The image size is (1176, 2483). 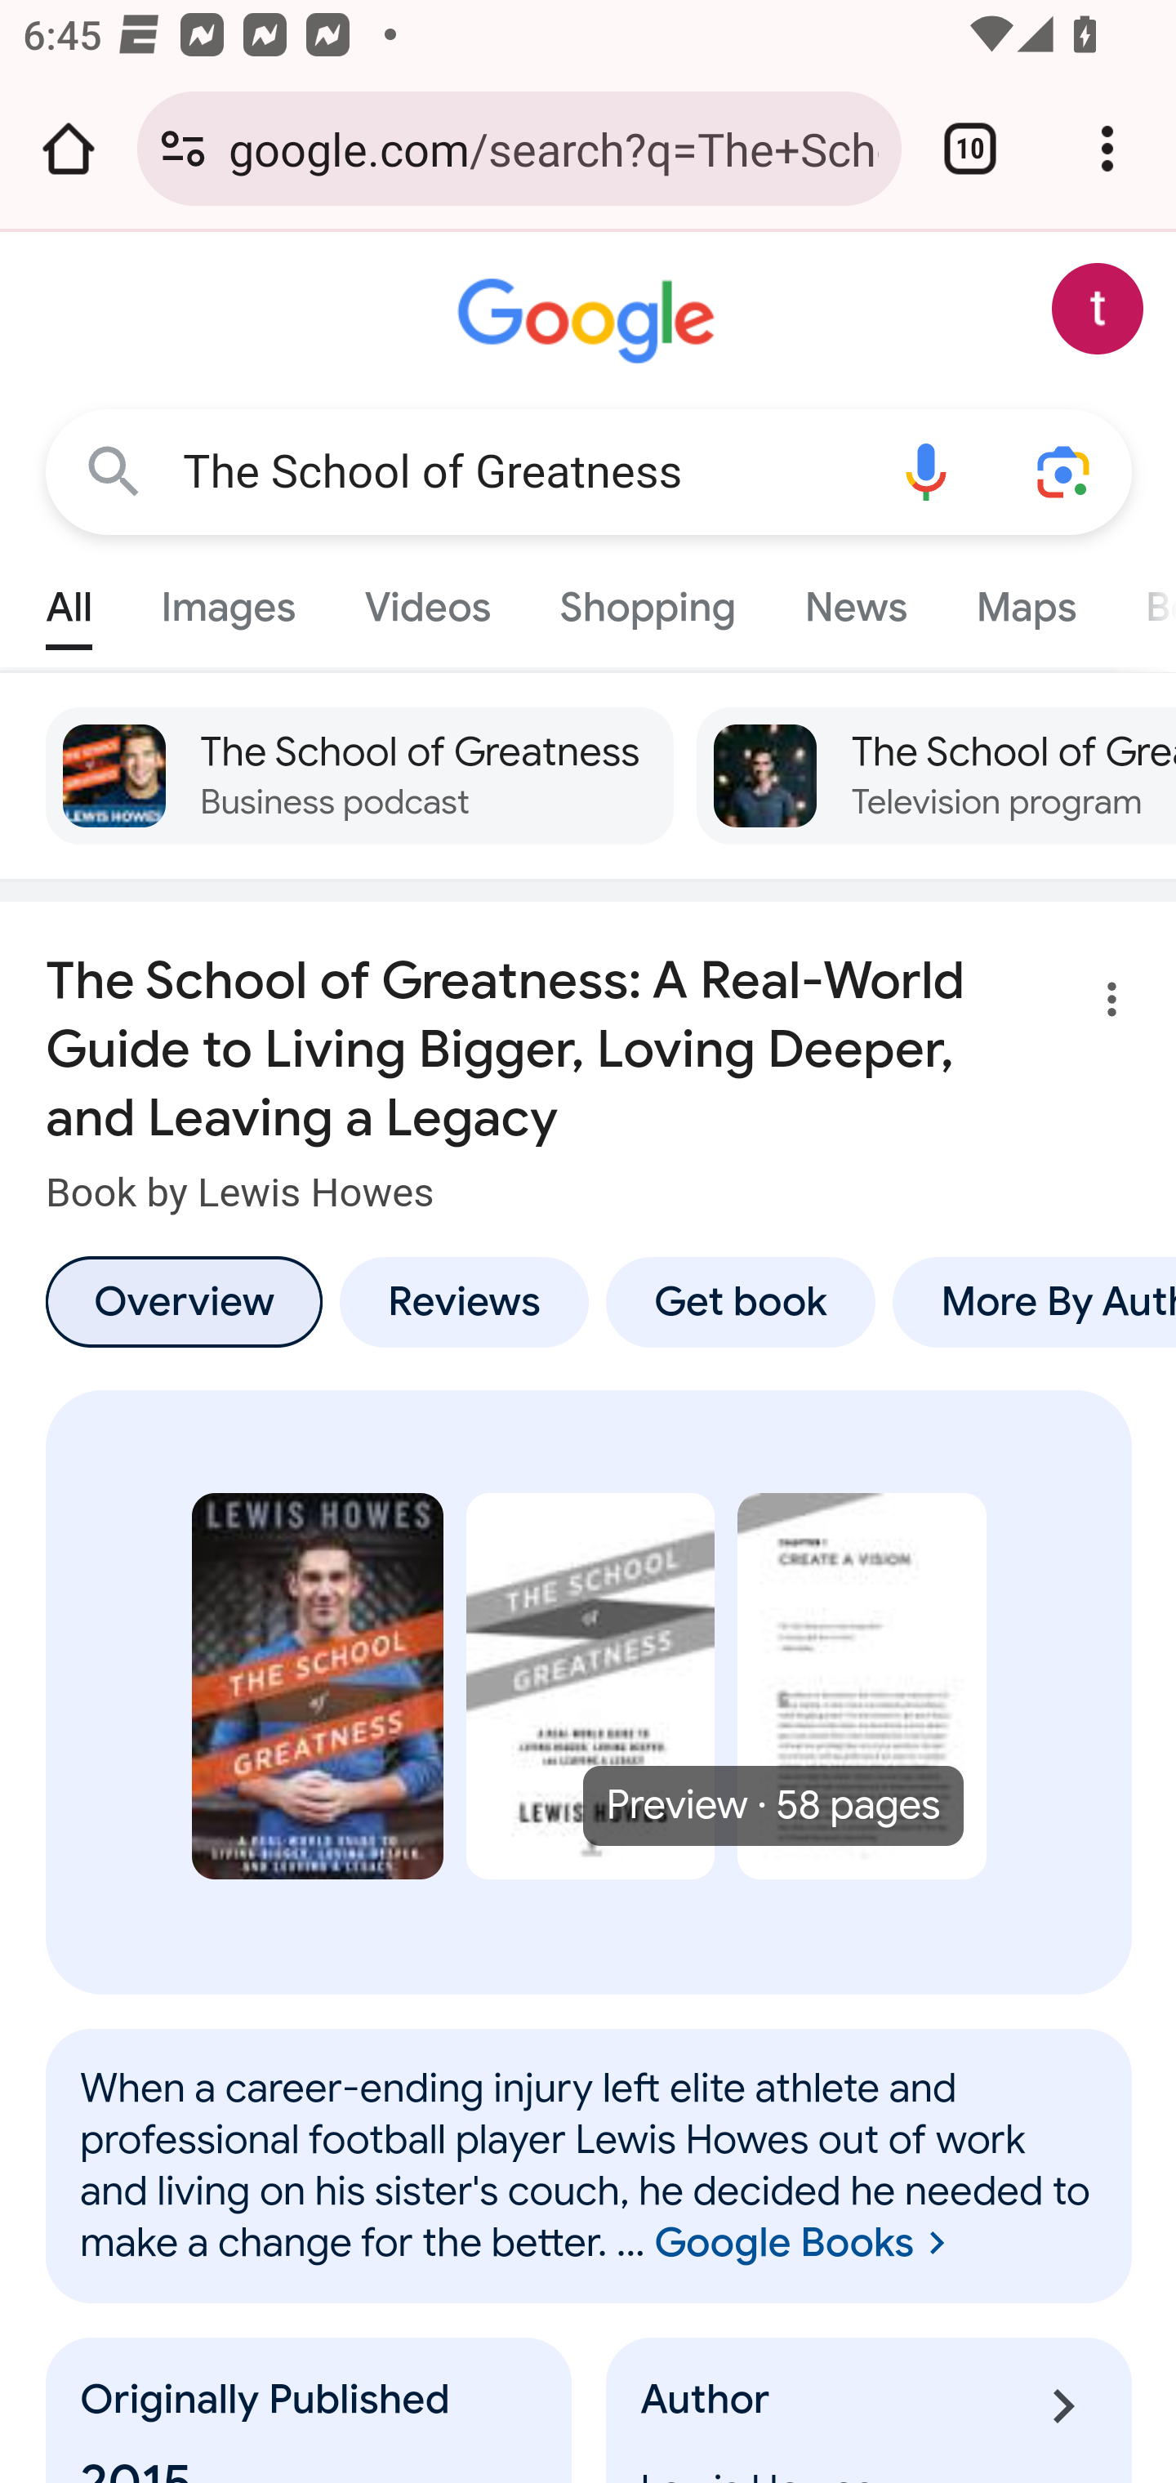 I want to click on Shopping, so click(x=647, y=600).